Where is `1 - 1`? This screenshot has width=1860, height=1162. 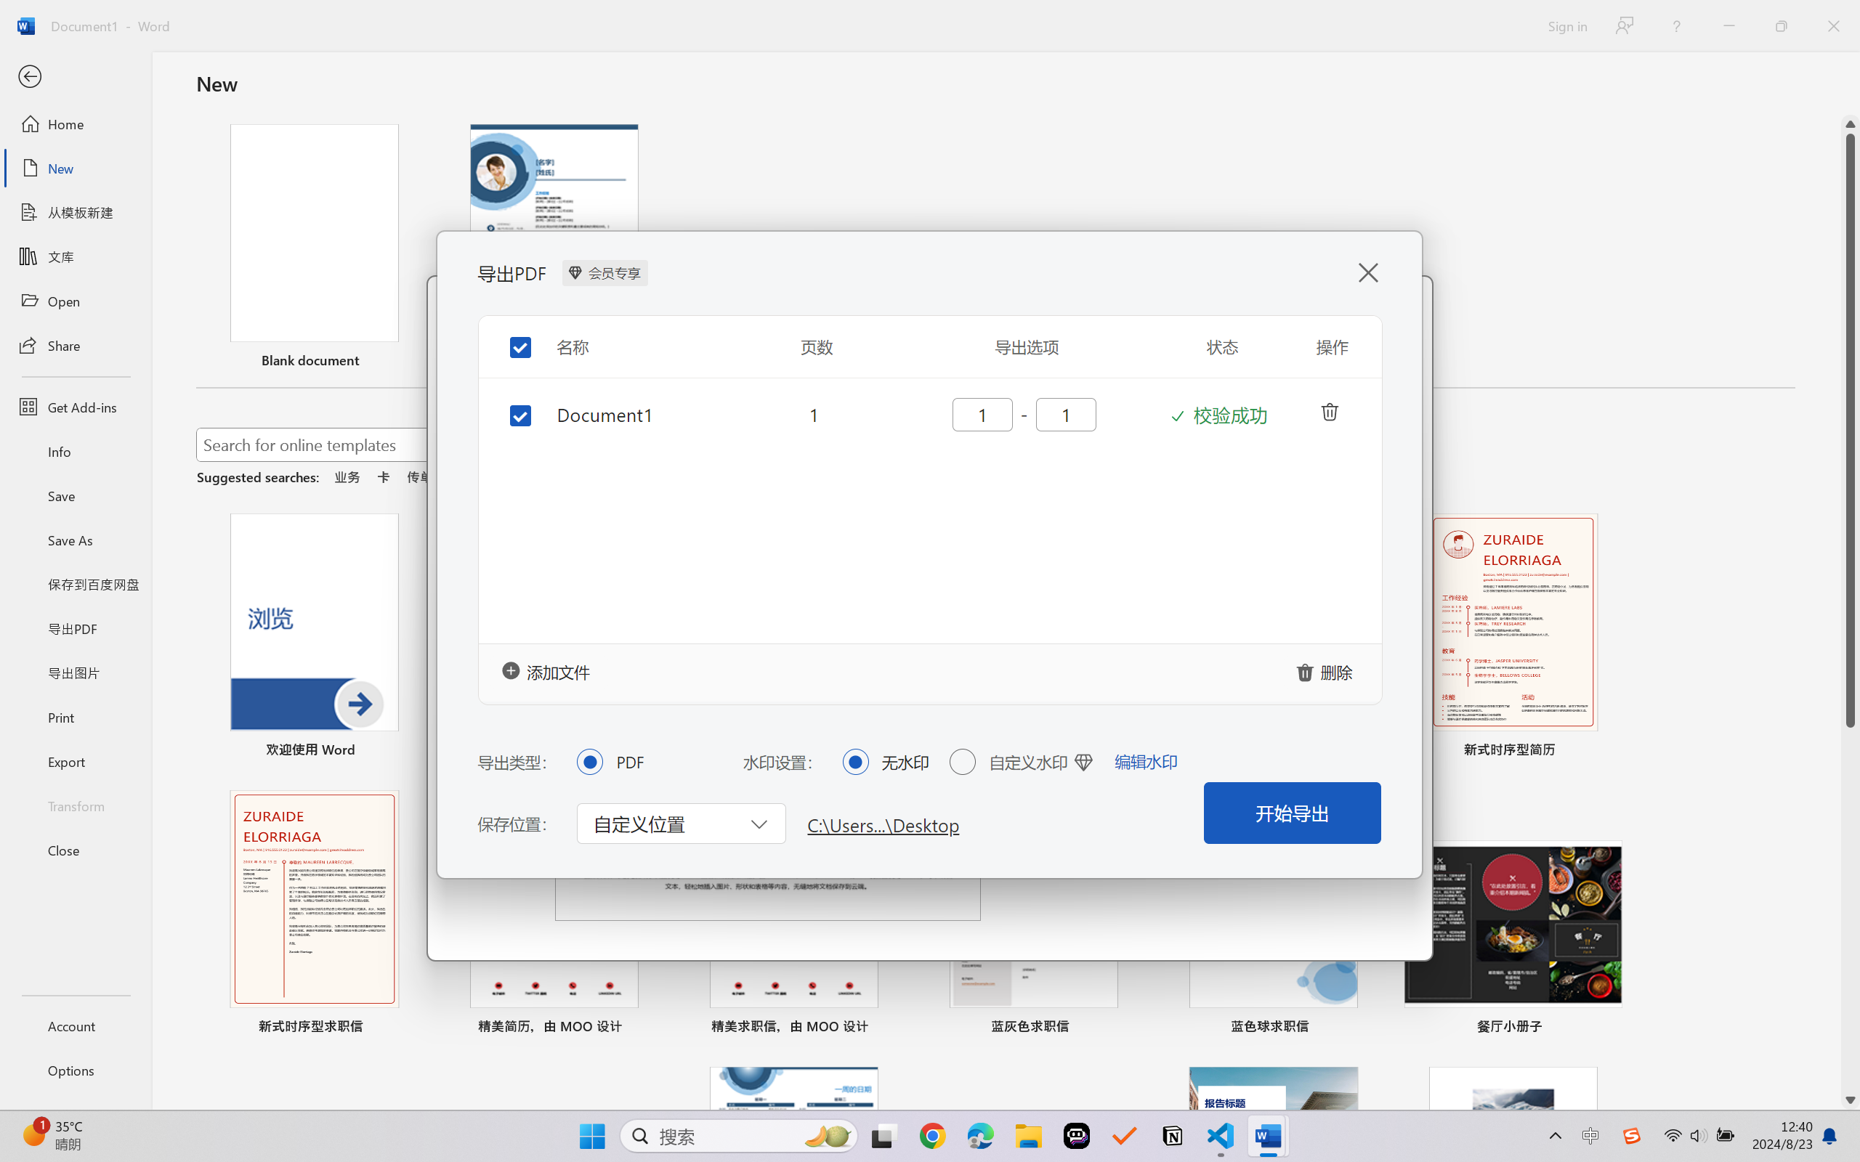 1 - 1 is located at coordinates (1024, 413).